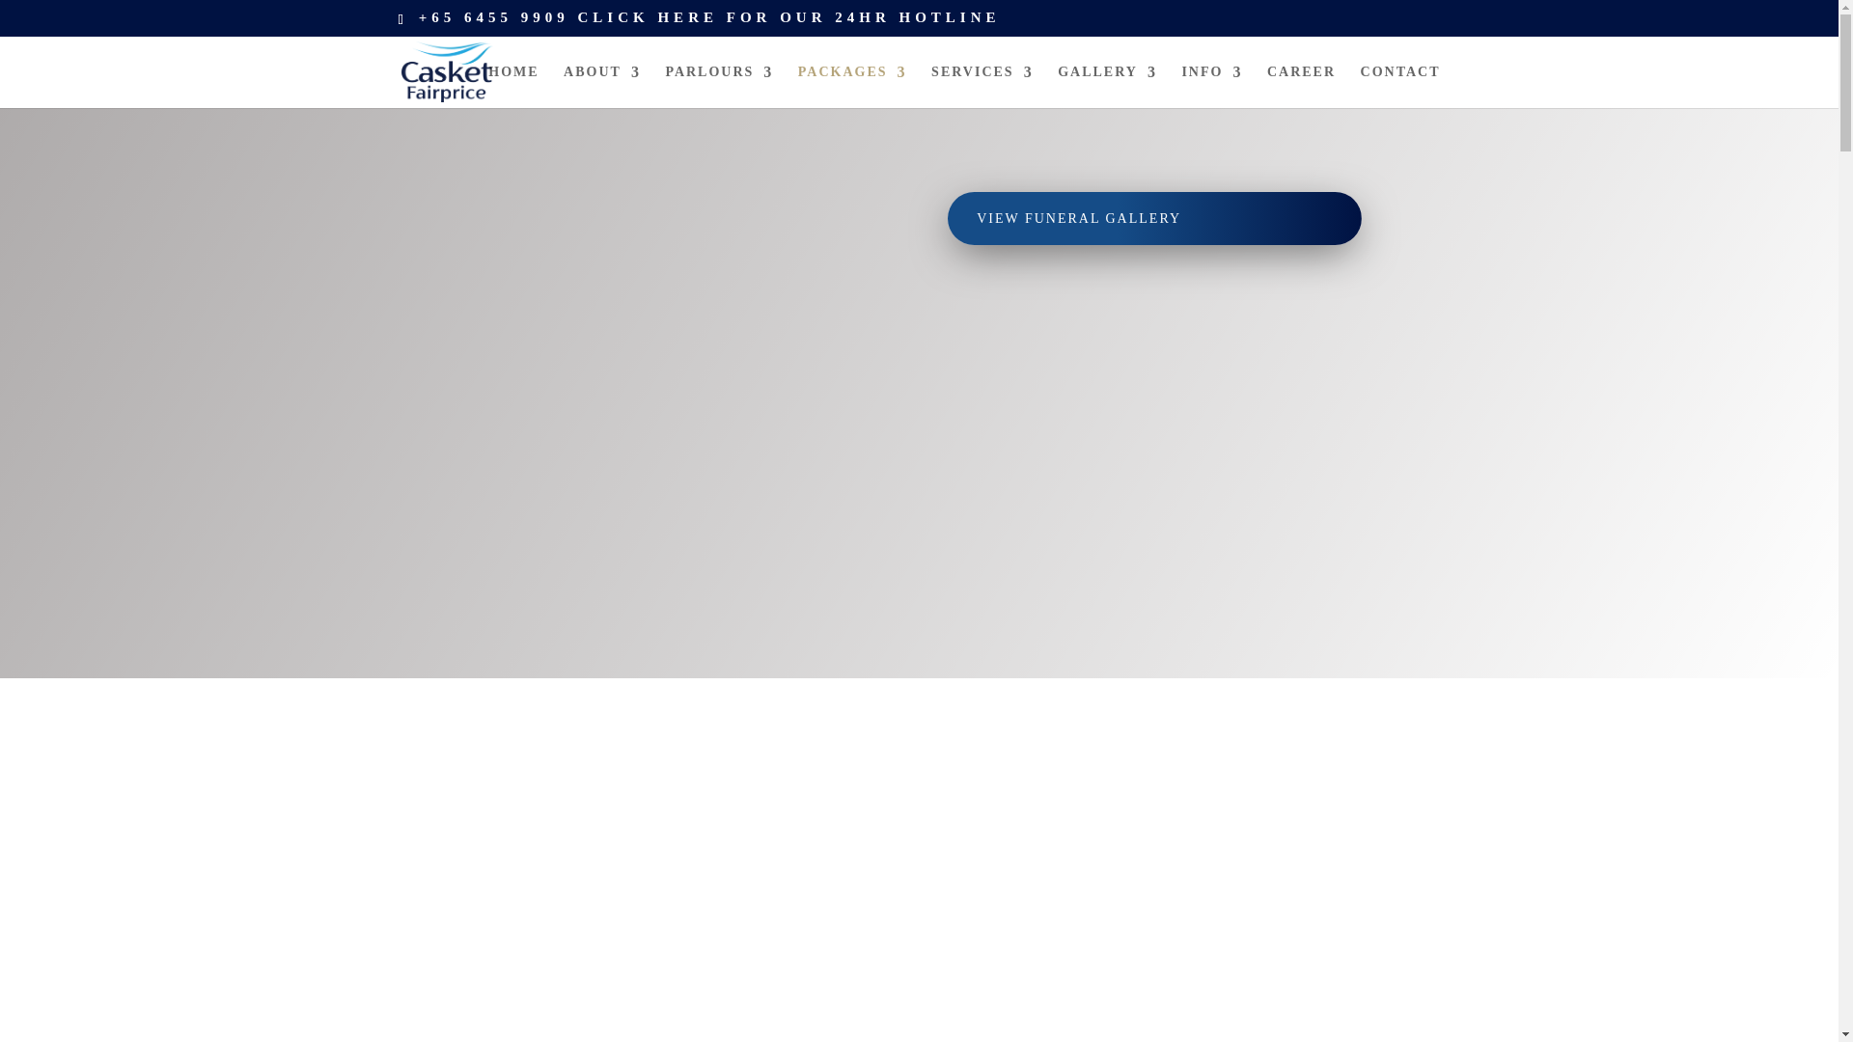  Describe the element at coordinates (853, 87) in the screenshot. I see `PACKAGES` at that location.